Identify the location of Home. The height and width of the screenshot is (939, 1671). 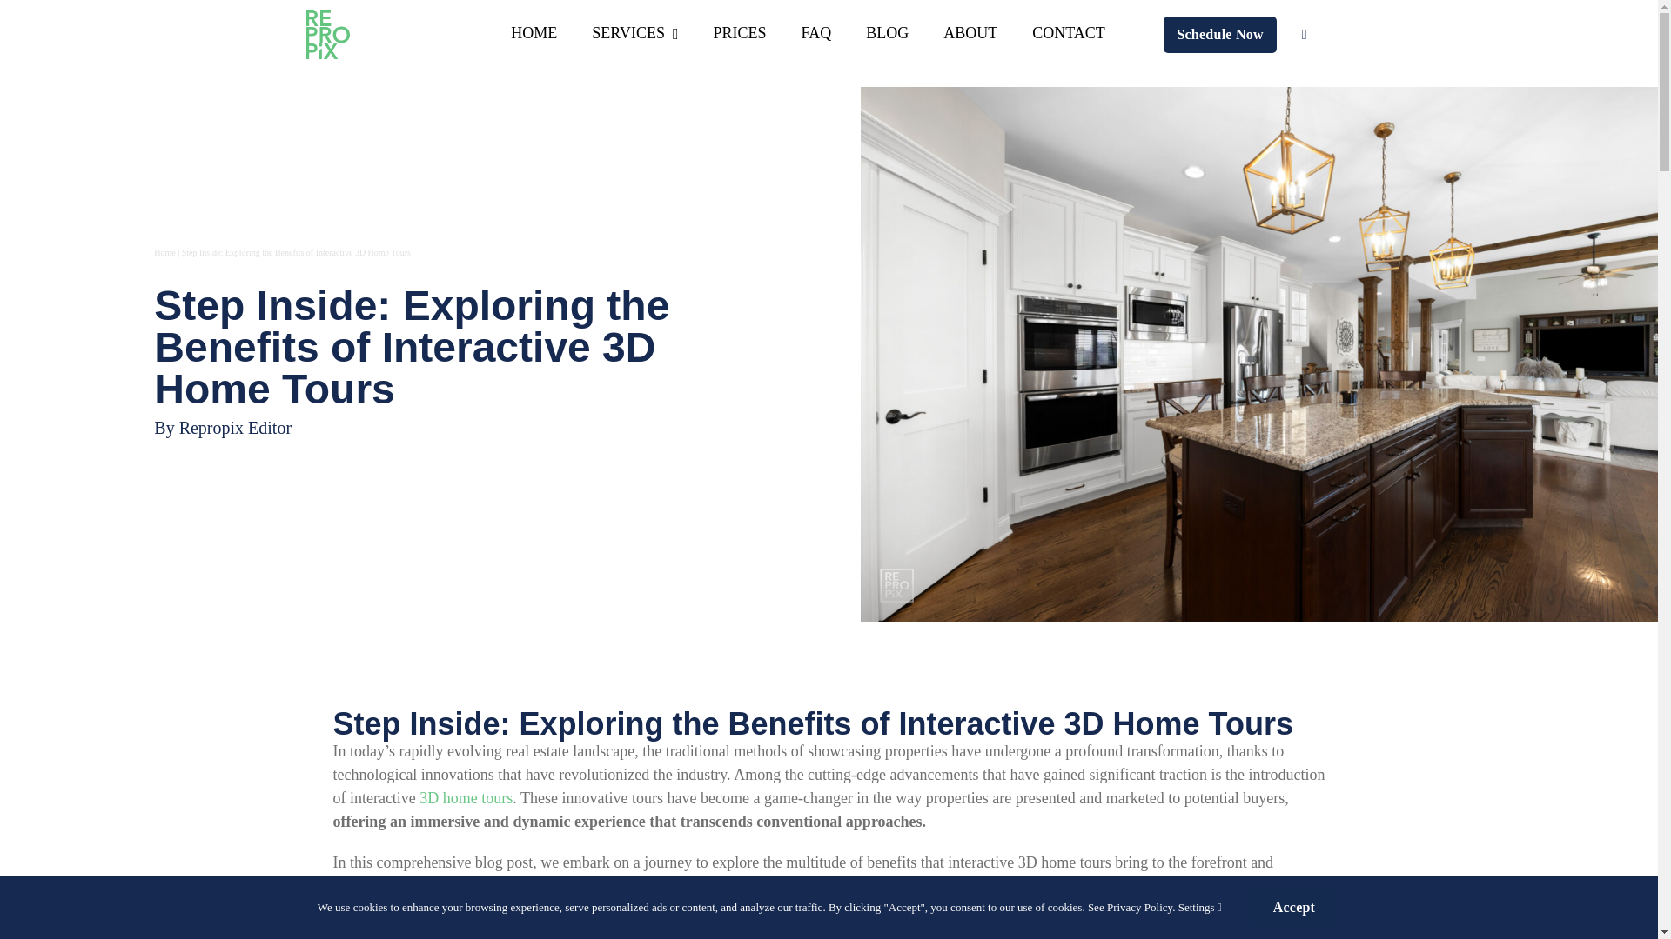
(164, 252).